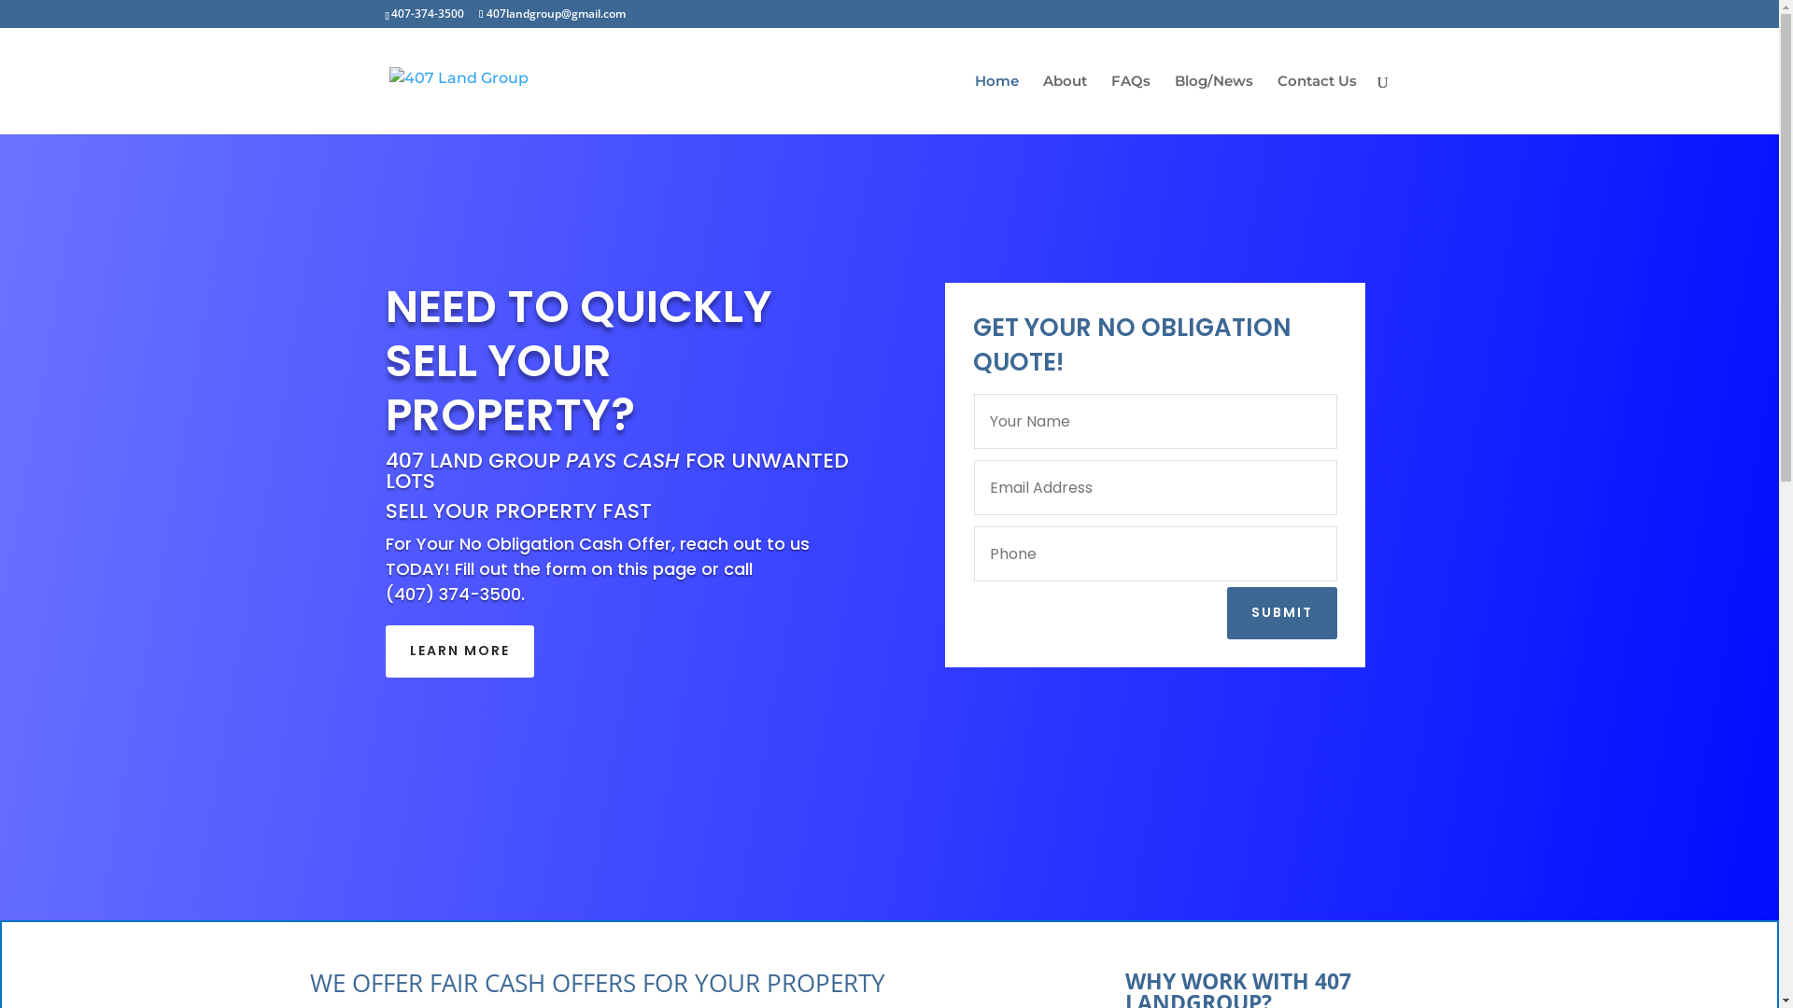  What do you see at coordinates (1065, 105) in the screenshot?
I see `About` at bounding box center [1065, 105].